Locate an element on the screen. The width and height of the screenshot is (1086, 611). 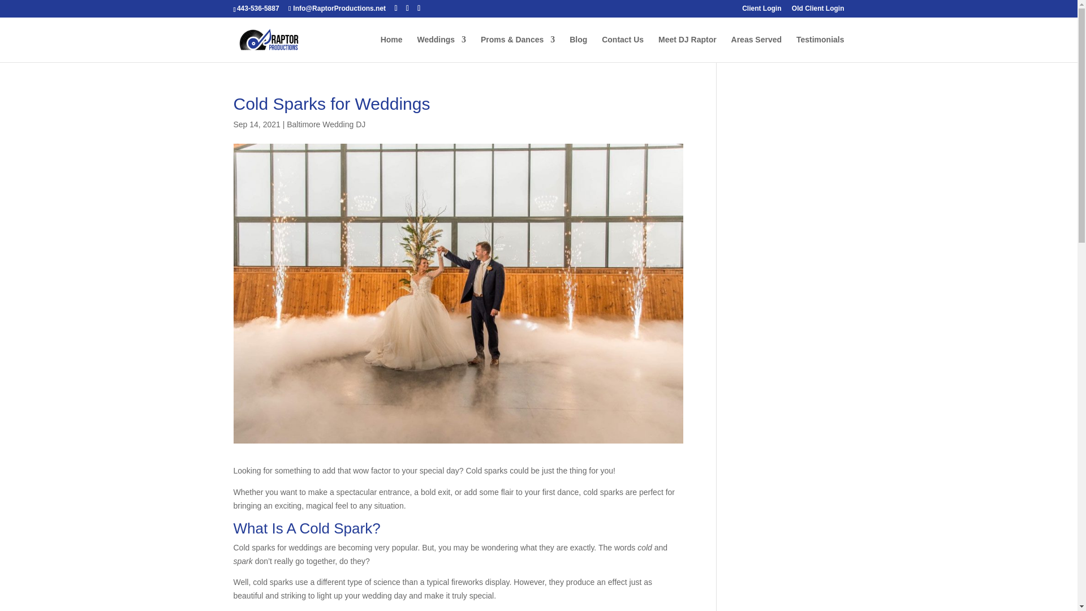
Client Login is located at coordinates (761, 11).